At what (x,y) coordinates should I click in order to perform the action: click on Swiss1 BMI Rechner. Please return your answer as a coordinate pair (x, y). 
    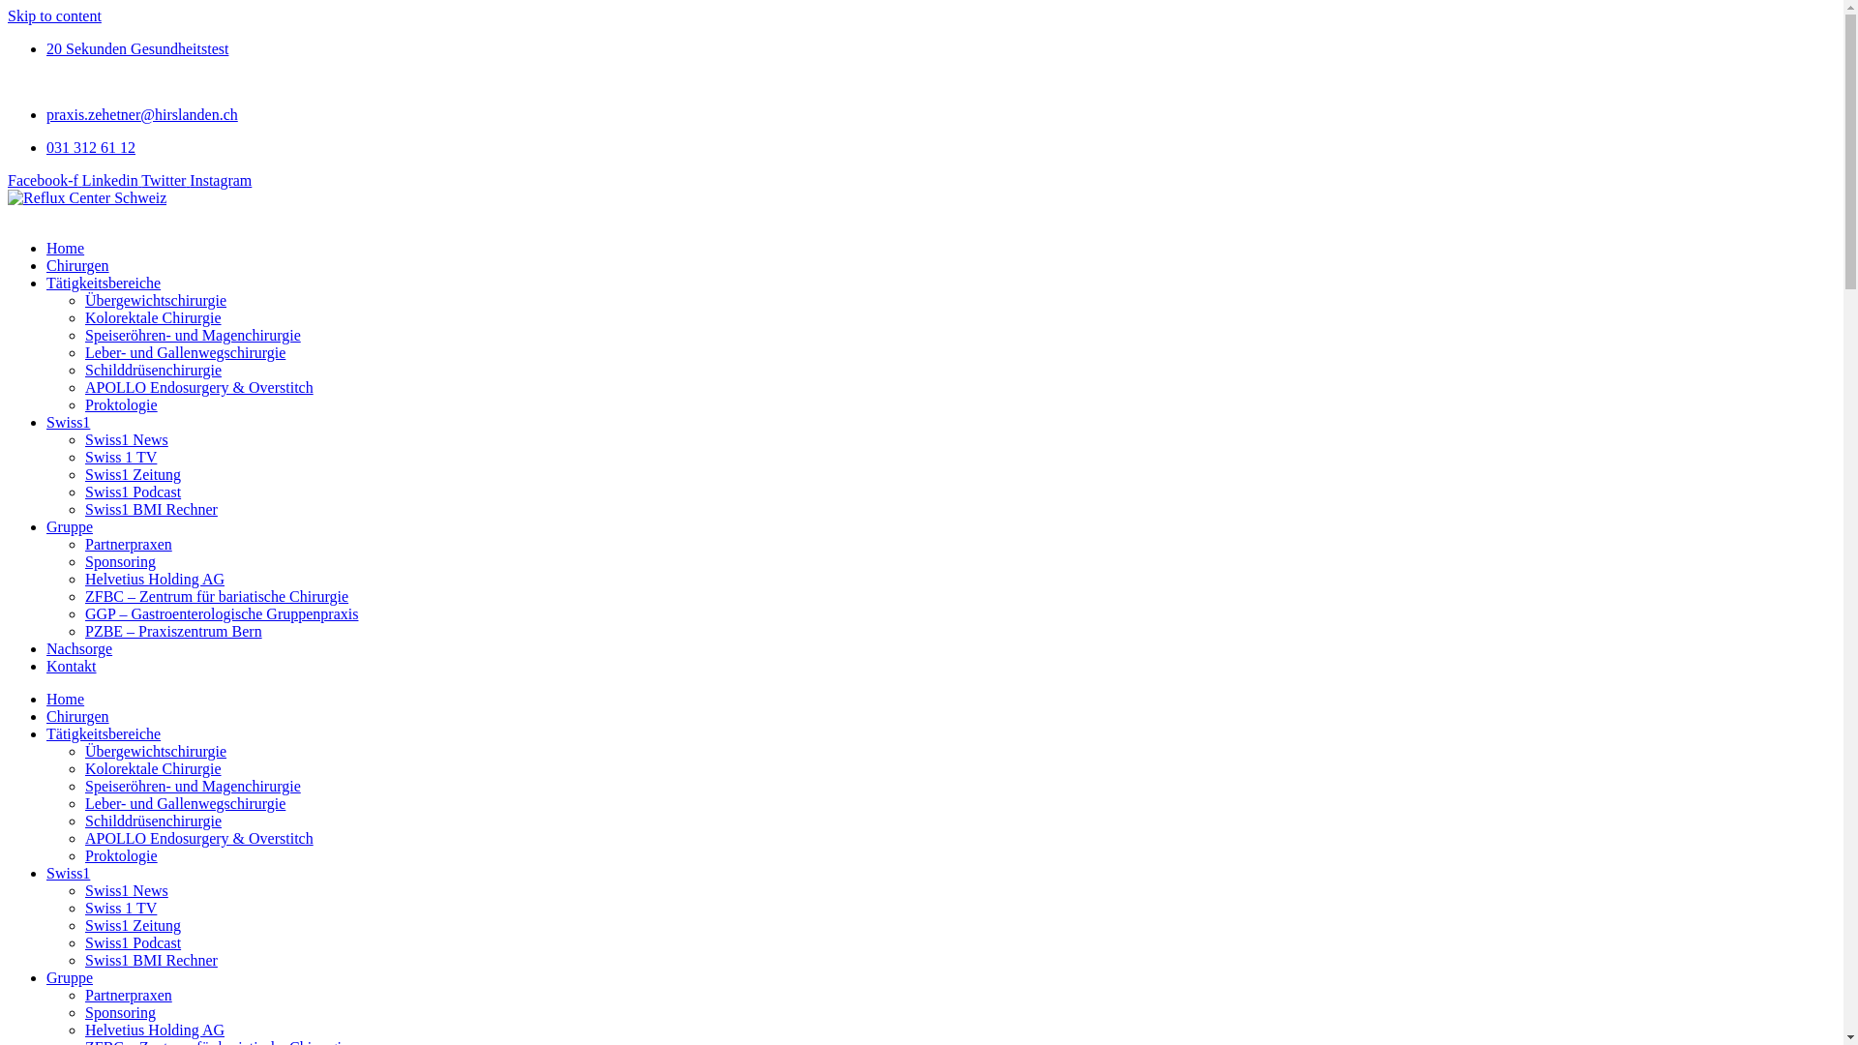
    Looking at the image, I should click on (151, 509).